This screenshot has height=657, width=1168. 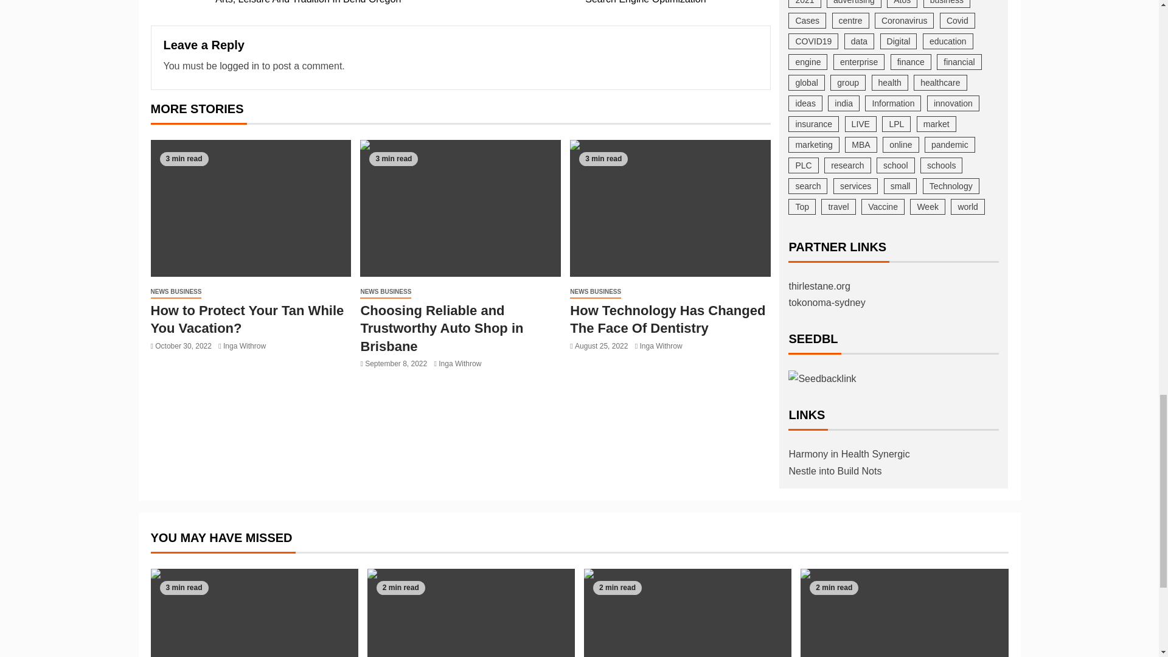 I want to click on logged in, so click(x=337, y=4).